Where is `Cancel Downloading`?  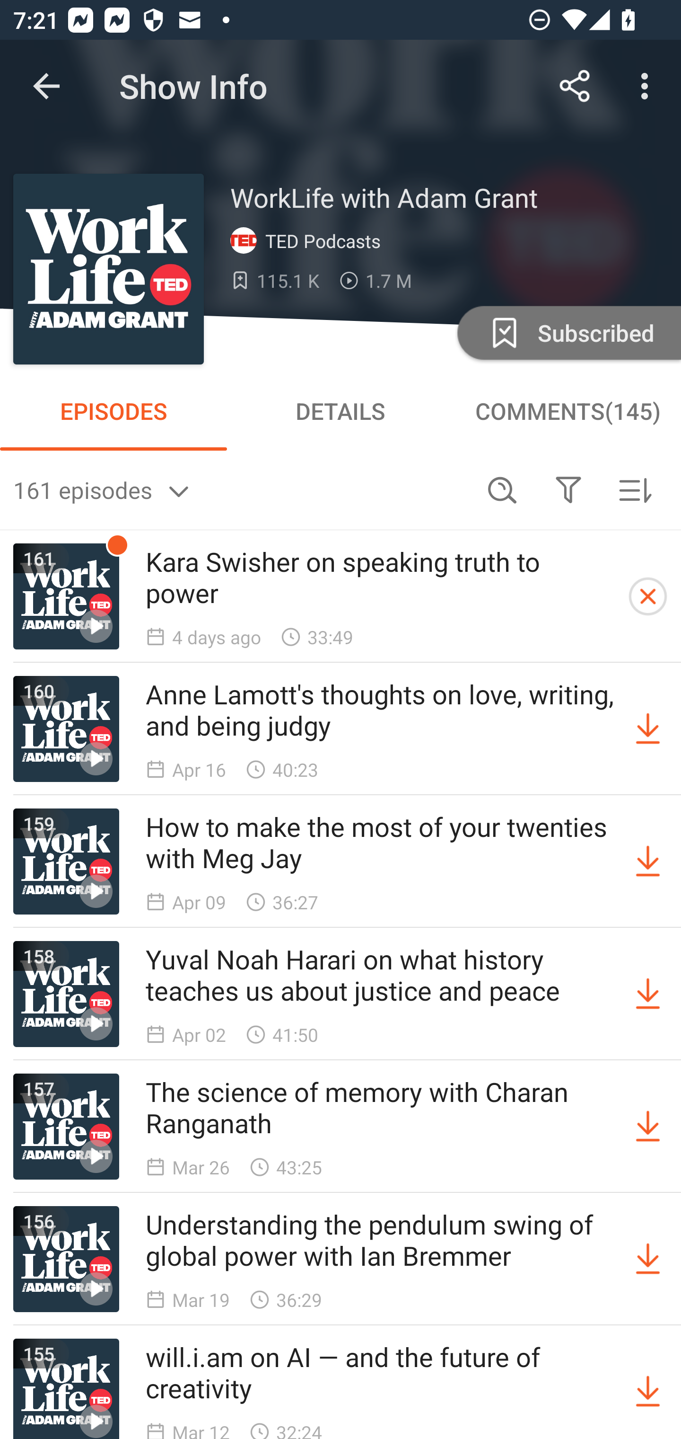 Cancel Downloading is located at coordinates (648, 596).